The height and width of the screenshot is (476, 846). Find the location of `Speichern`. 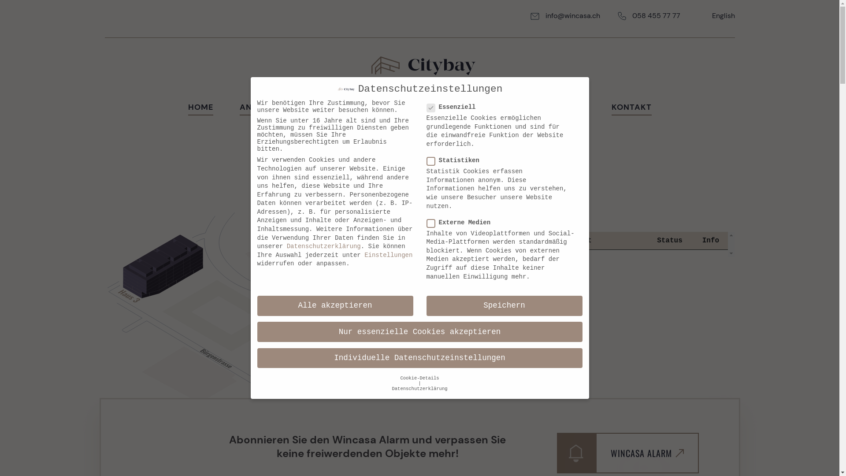

Speichern is located at coordinates (505, 306).